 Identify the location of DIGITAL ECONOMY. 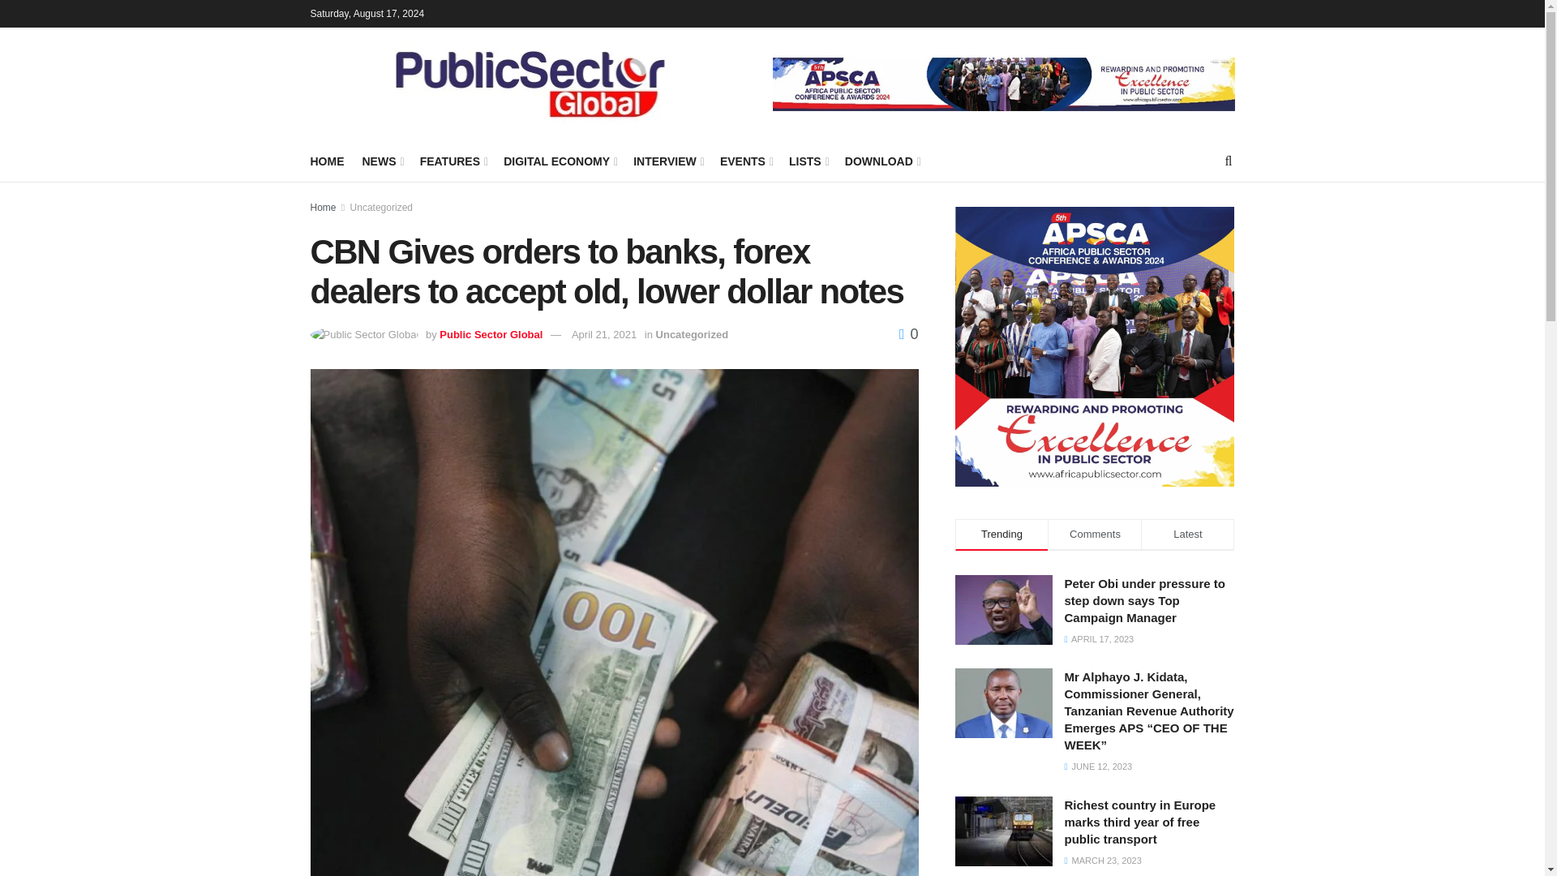
(559, 161).